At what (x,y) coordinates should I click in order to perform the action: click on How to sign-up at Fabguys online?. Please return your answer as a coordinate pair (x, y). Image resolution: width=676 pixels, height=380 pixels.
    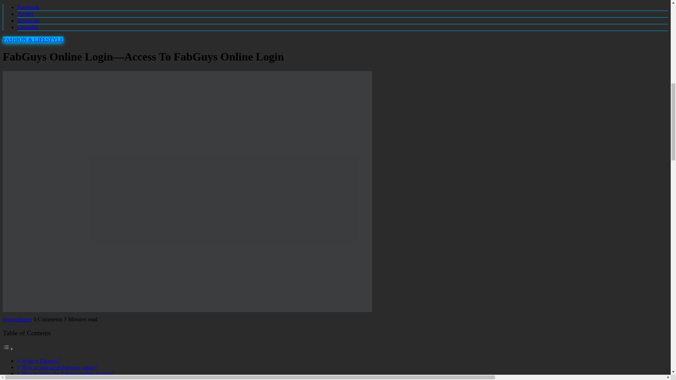
    Looking at the image, I should click on (59, 367).